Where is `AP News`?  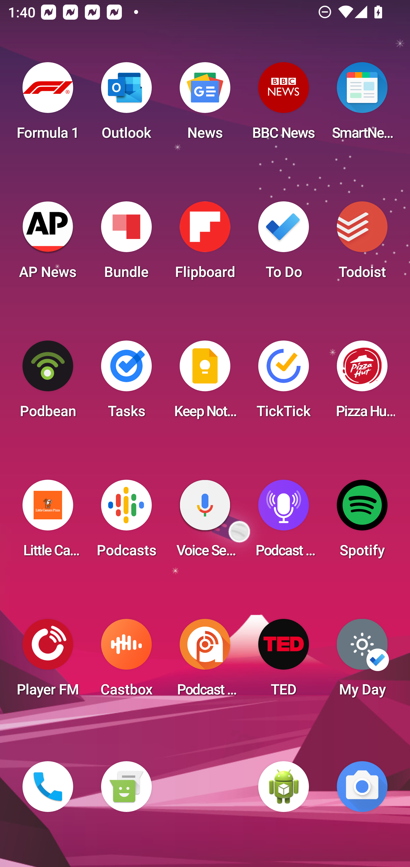 AP News is located at coordinates (48, 244).